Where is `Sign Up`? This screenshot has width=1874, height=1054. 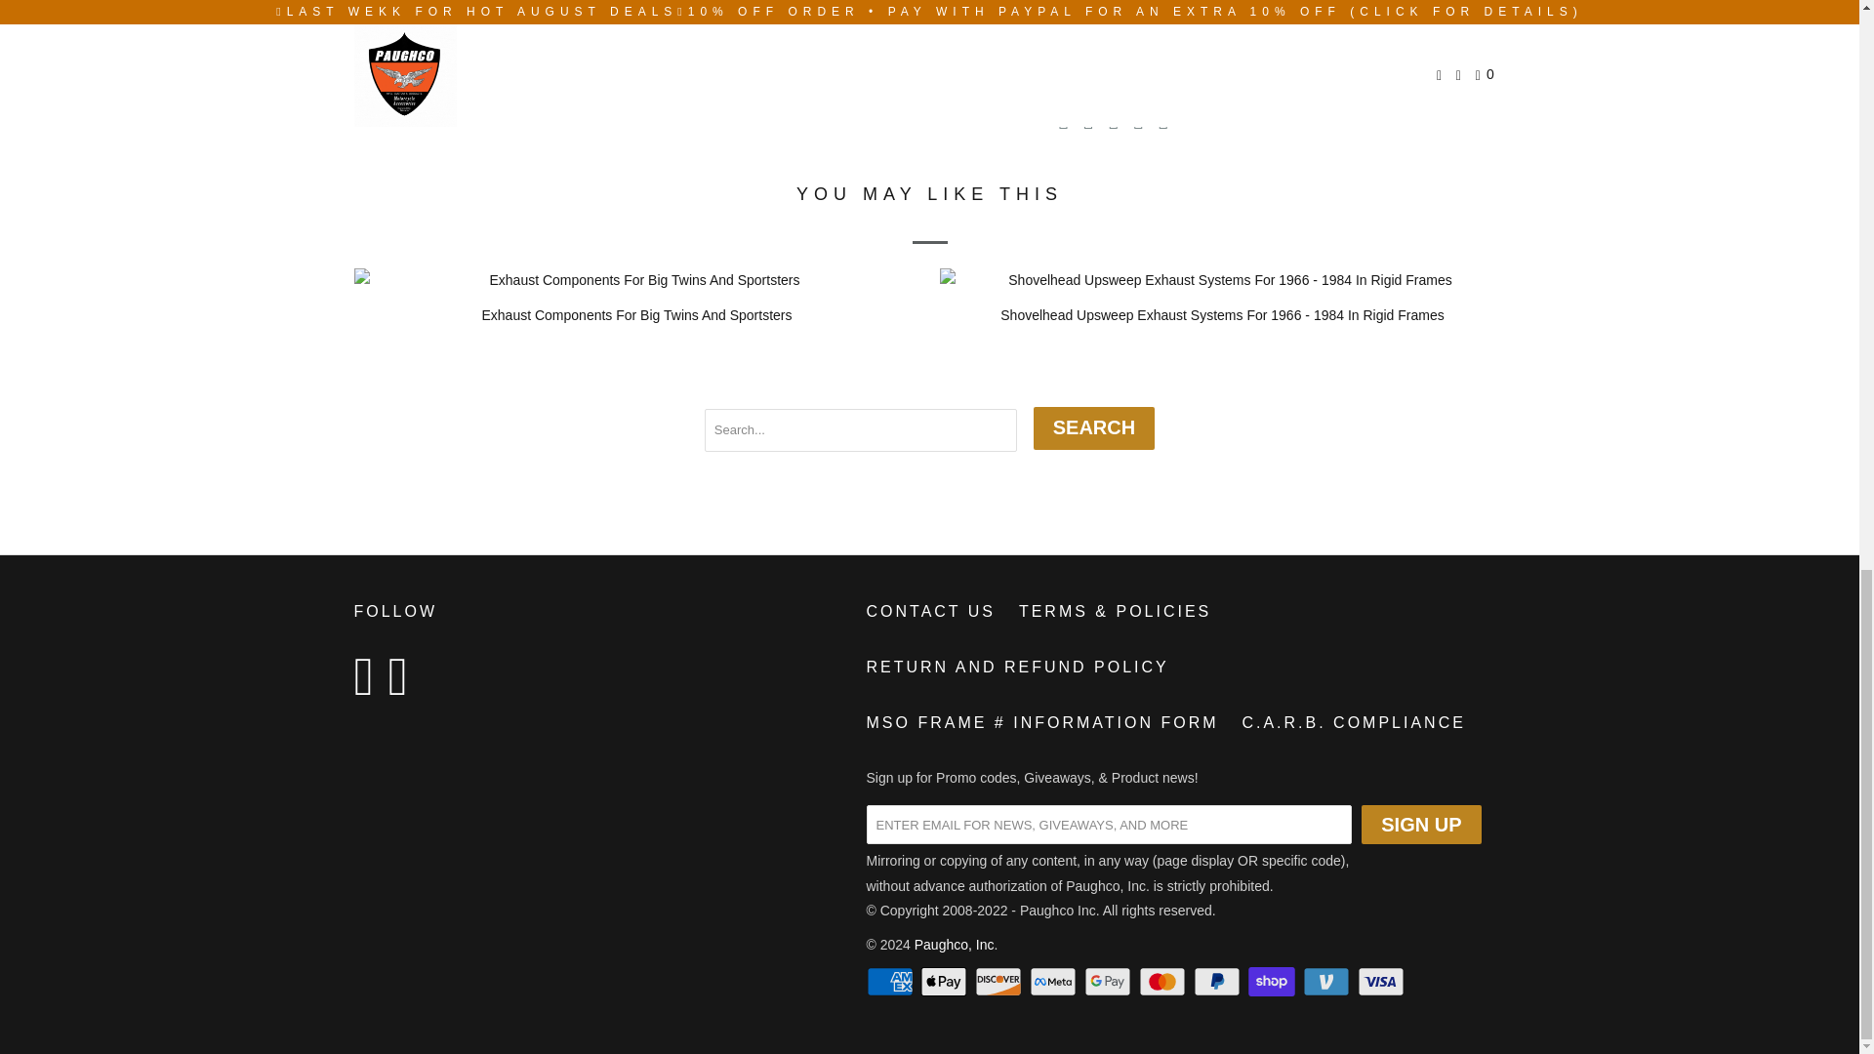
Sign Up is located at coordinates (1421, 825).